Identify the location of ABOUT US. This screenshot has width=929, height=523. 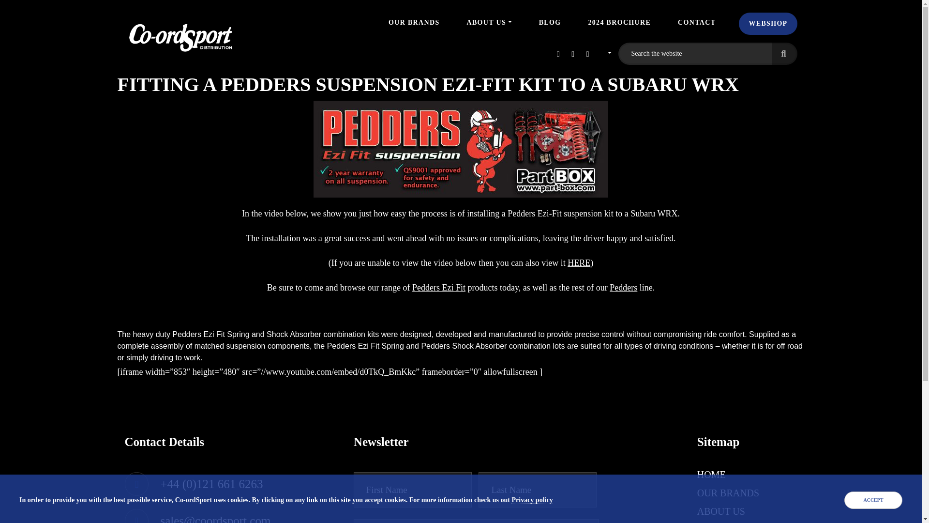
(489, 22).